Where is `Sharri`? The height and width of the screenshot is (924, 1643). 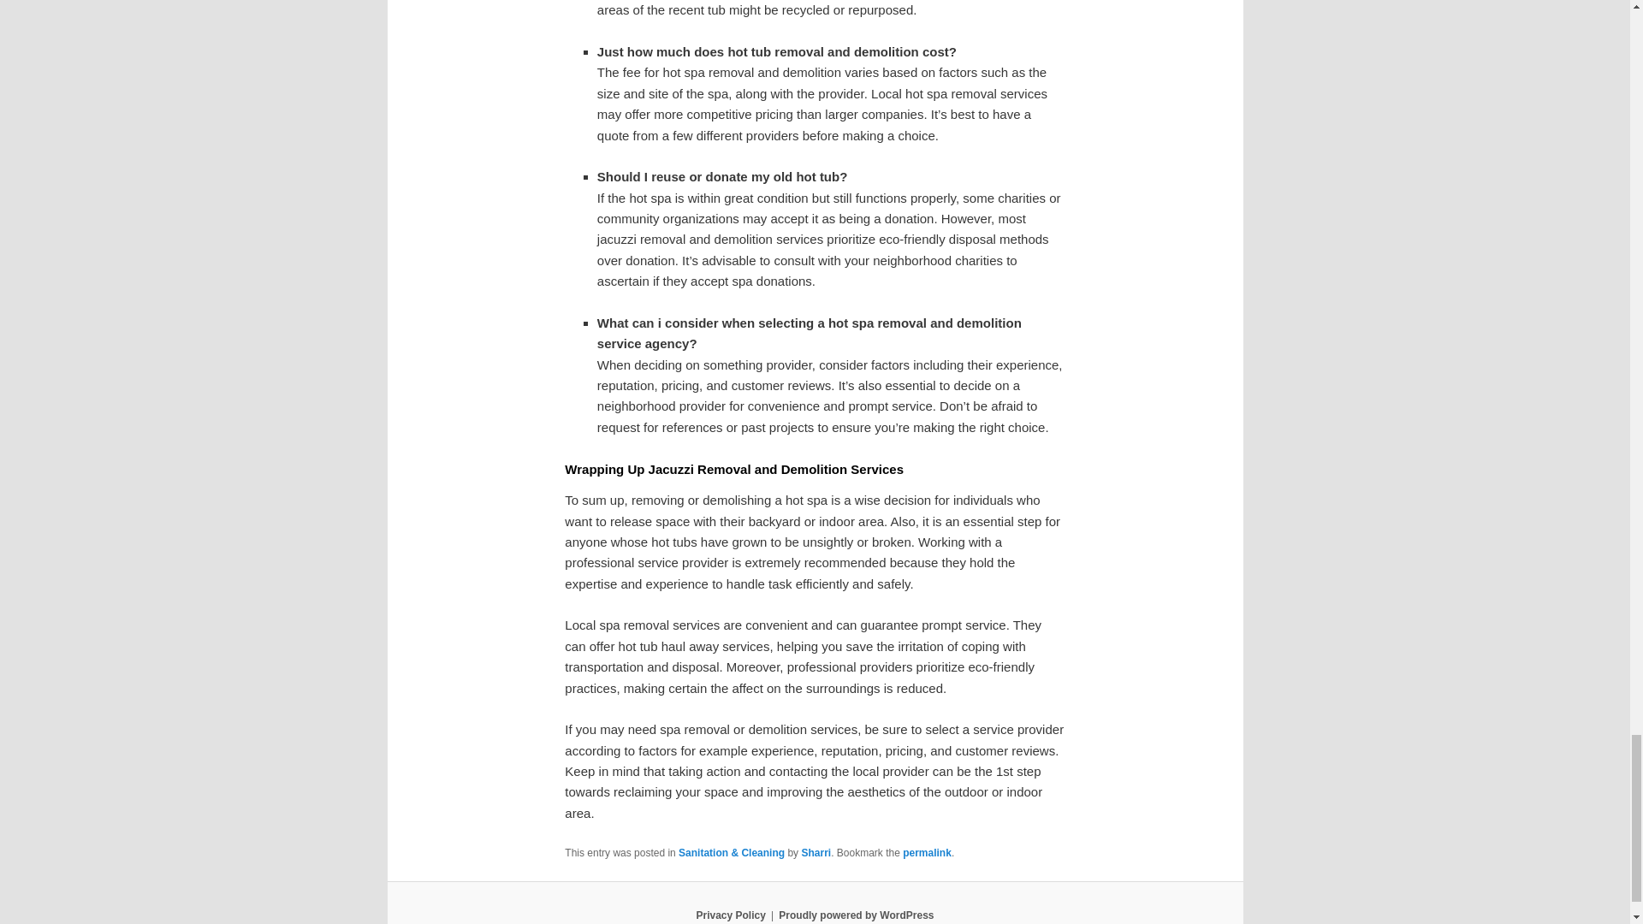
Sharri is located at coordinates (816, 853).